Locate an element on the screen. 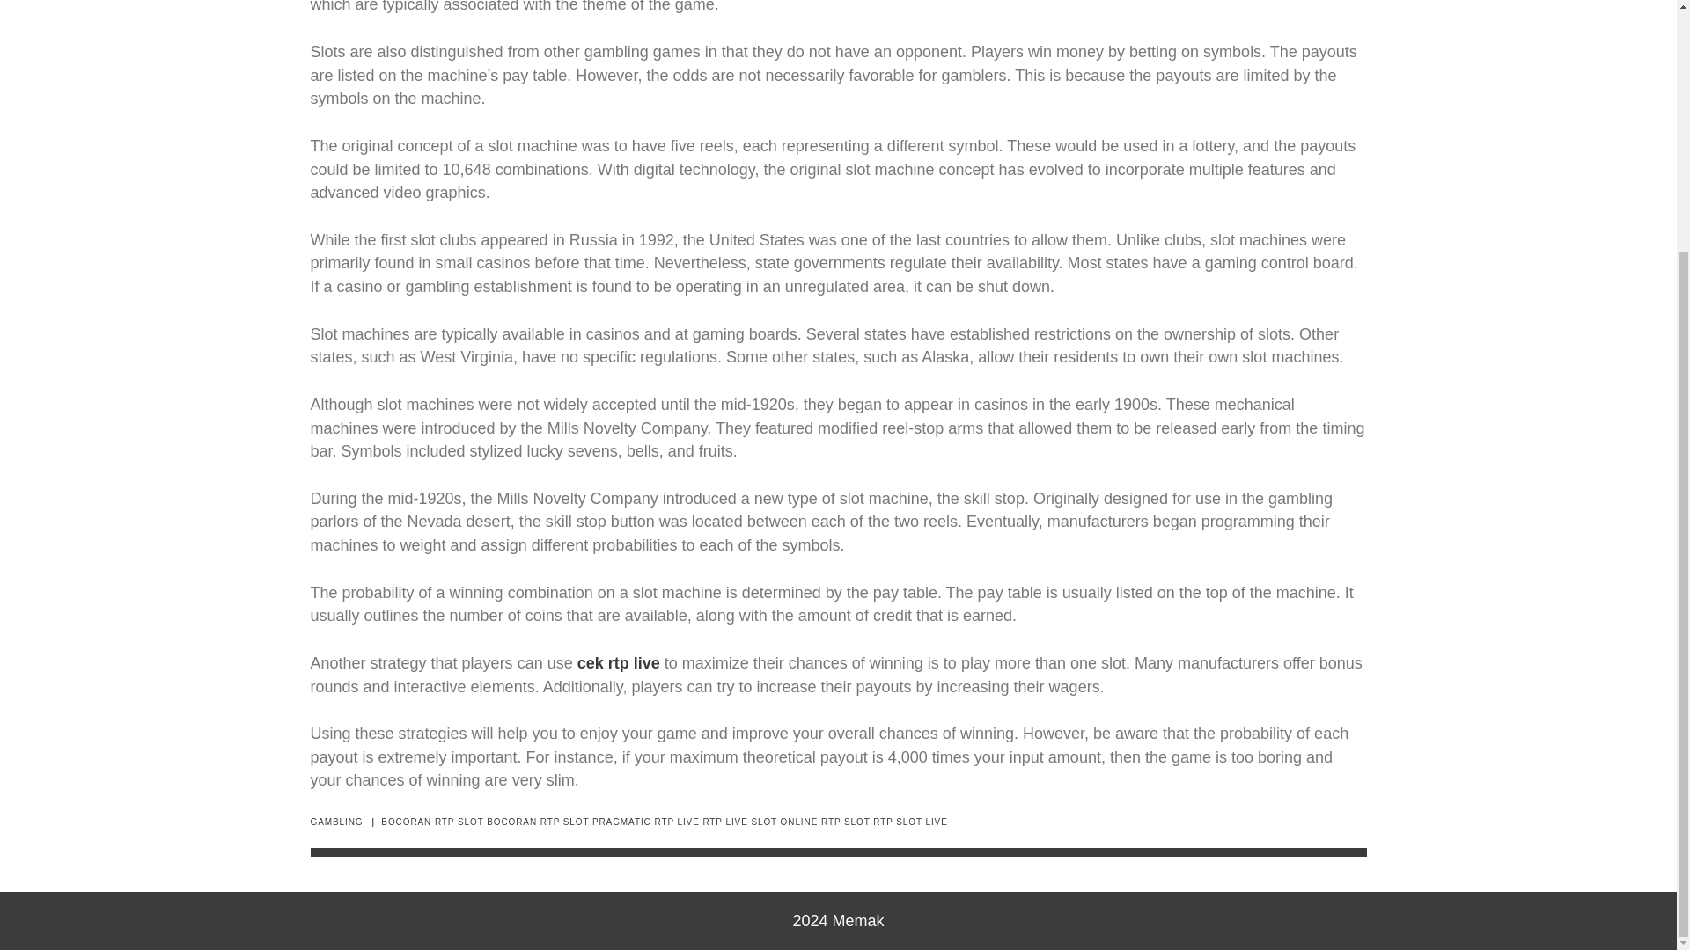 The image size is (1690, 950). GAMBLING is located at coordinates (336, 822).